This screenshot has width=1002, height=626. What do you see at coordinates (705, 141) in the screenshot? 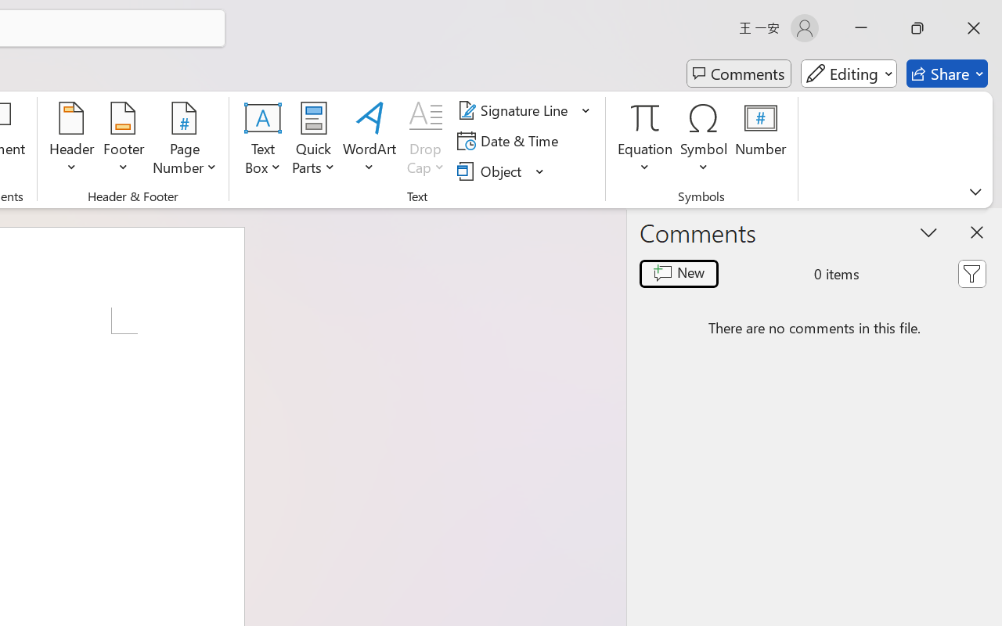
I see `Symbol` at bounding box center [705, 141].